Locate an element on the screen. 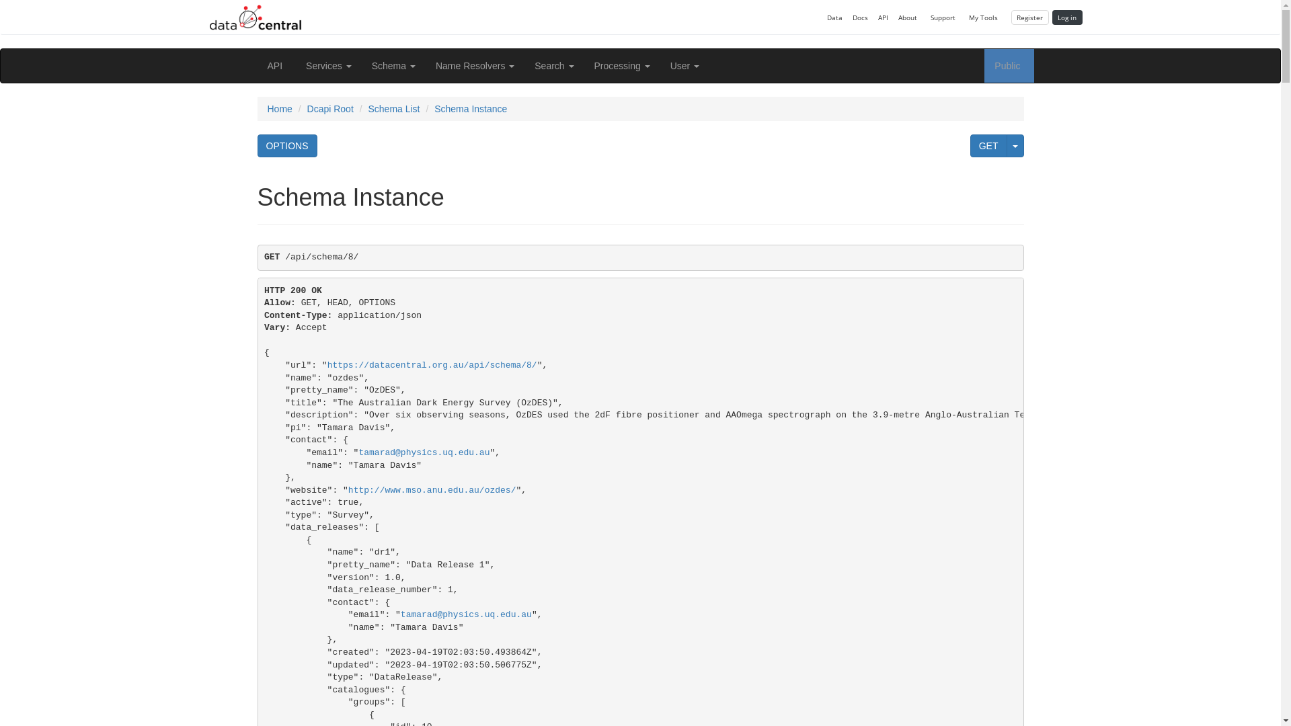 The height and width of the screenshot is (726, 1291). API is located at coordinates (276, 66).